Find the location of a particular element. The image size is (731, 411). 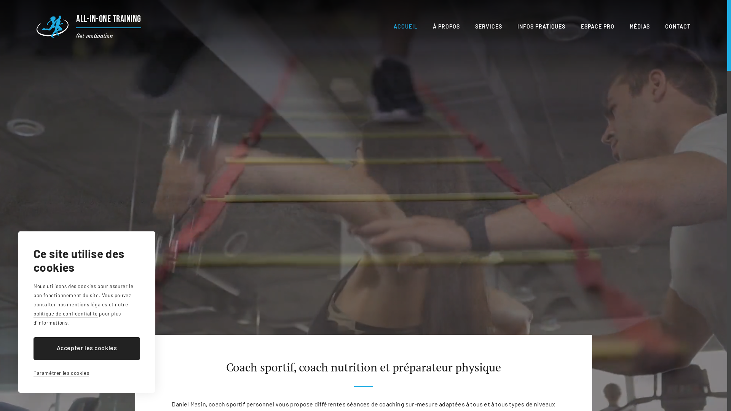

INFOS PRATIQUES is located at coordinates (541, 27).